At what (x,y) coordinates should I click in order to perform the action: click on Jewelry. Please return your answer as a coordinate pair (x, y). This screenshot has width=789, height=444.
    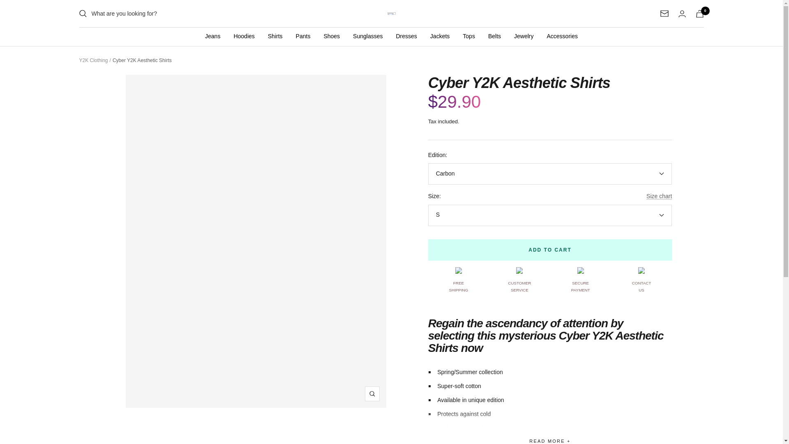
    Looking at the image, I should click on (524, 36).